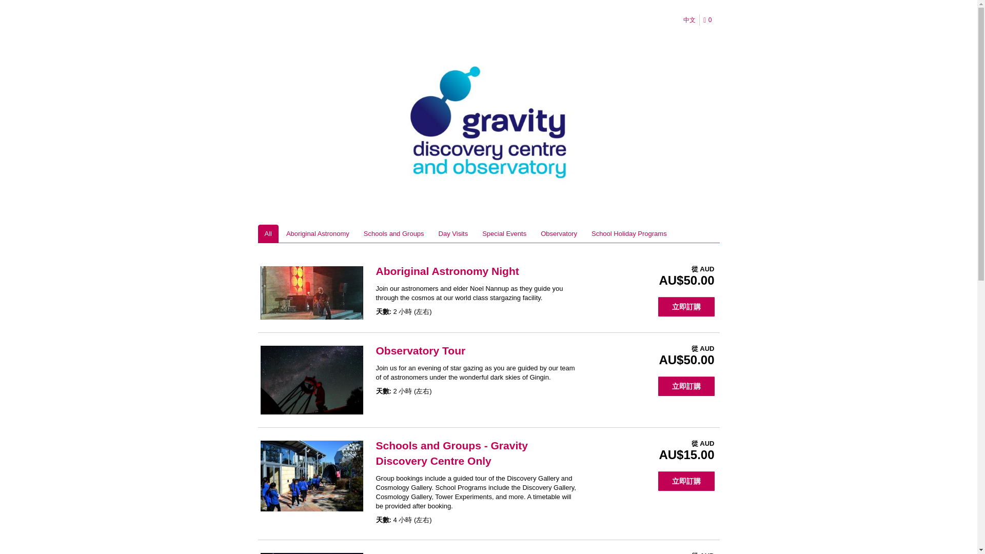 This screenshot has width=985, height=554. Describe the element at coordinates (629, 234) in the screenshot. I see `School Holiday Programs` at that location.